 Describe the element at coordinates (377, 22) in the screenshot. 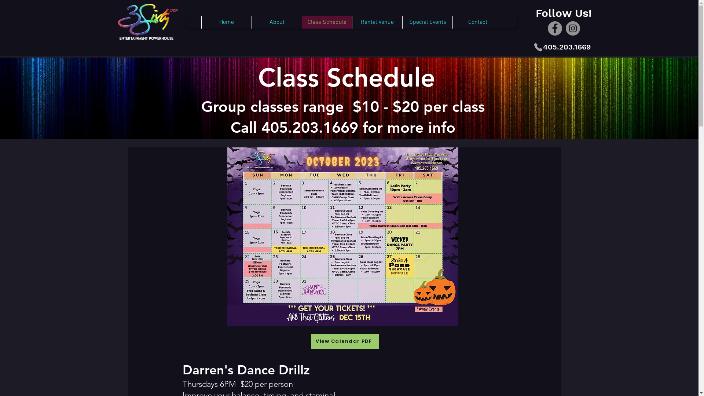

I see `Rental Venue` at that location.